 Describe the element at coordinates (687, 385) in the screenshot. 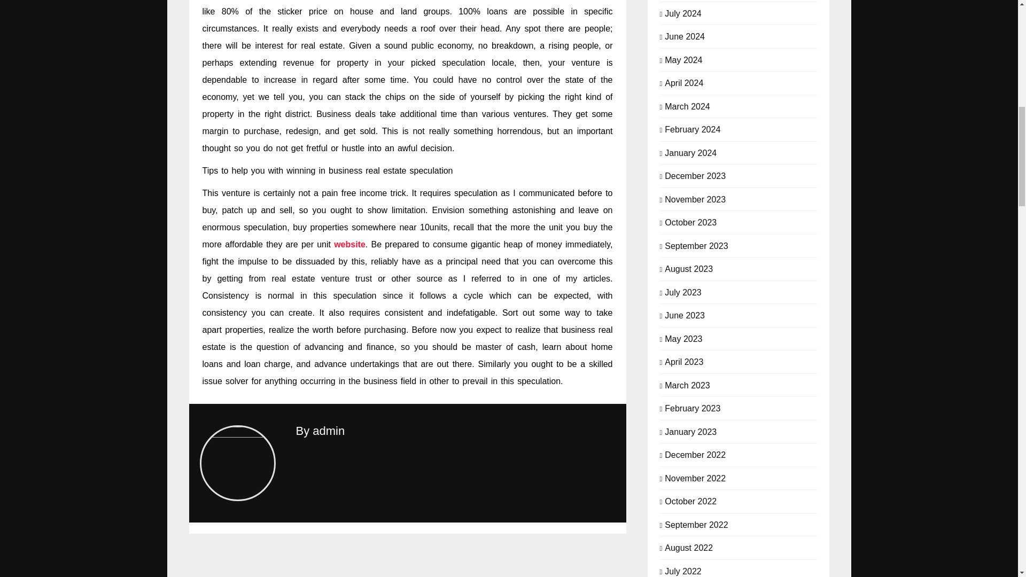

I see `March 2023` at that location.